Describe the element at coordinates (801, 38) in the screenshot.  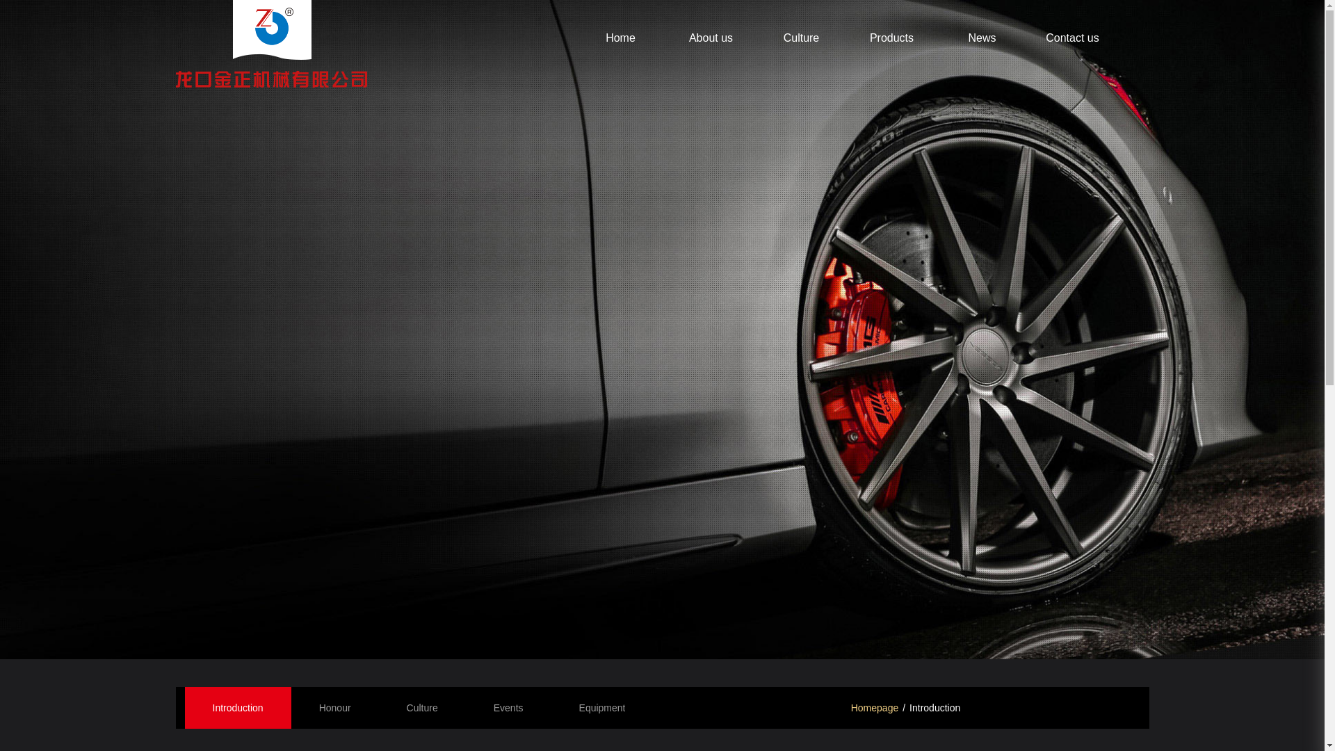
I see `Culture` at that location.